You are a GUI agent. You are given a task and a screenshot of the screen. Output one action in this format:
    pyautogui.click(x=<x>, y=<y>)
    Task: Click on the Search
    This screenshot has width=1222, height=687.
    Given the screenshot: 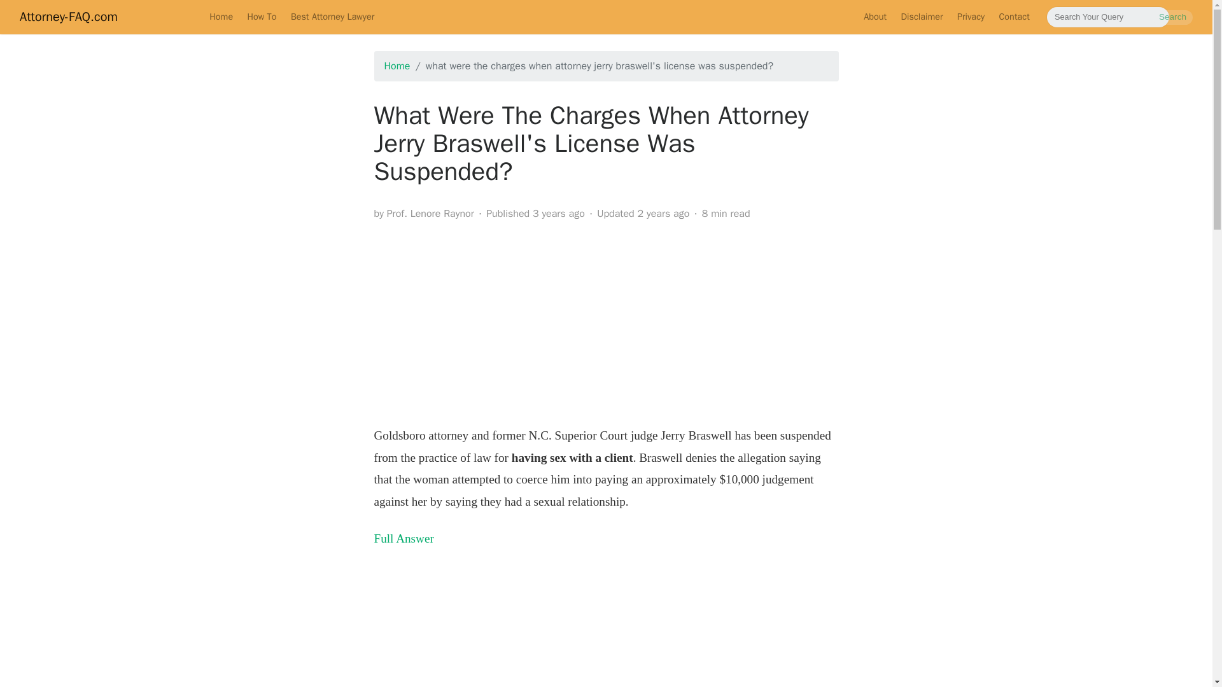 What is the action you would take?
    pyautogui.click(x=1172, y=17)
    